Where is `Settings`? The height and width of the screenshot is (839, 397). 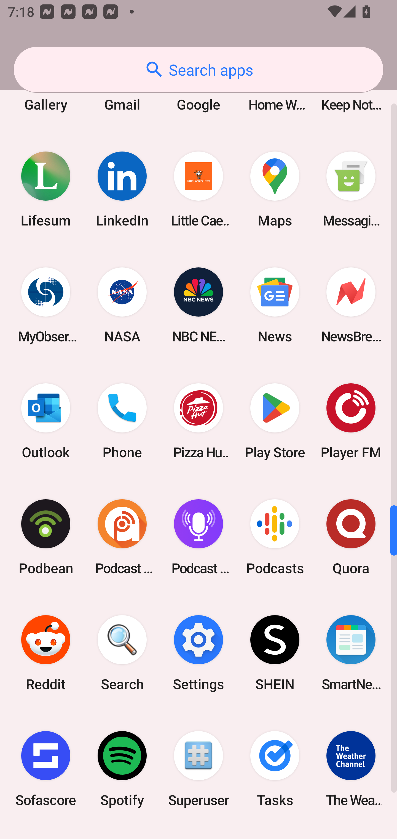 Settings is located at coordinates (198, 652).